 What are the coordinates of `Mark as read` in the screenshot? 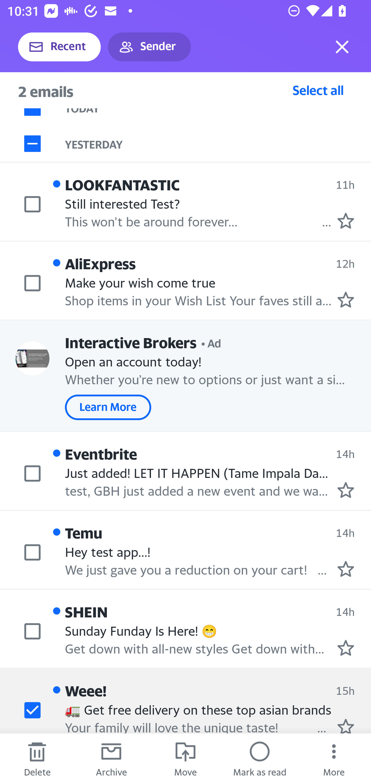 It's located at (260, 759).